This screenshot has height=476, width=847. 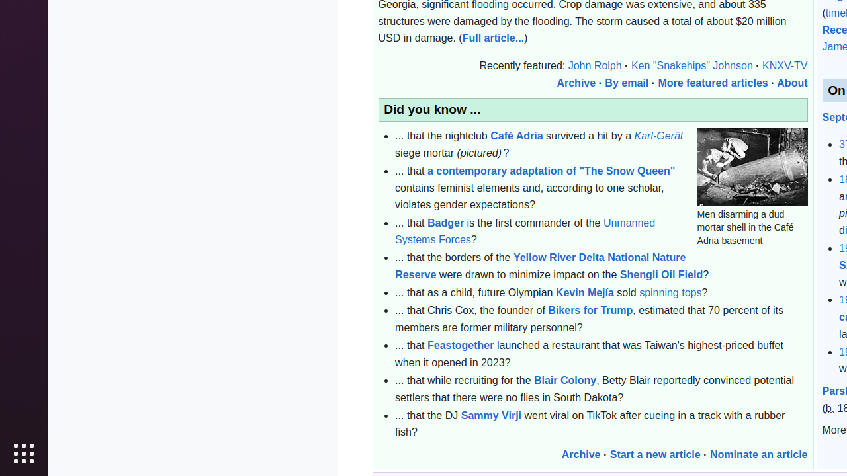 What do you see at coordinates (595, 66) in the screenshot?
I see `John Rolph` at bounding box center [595, 66].